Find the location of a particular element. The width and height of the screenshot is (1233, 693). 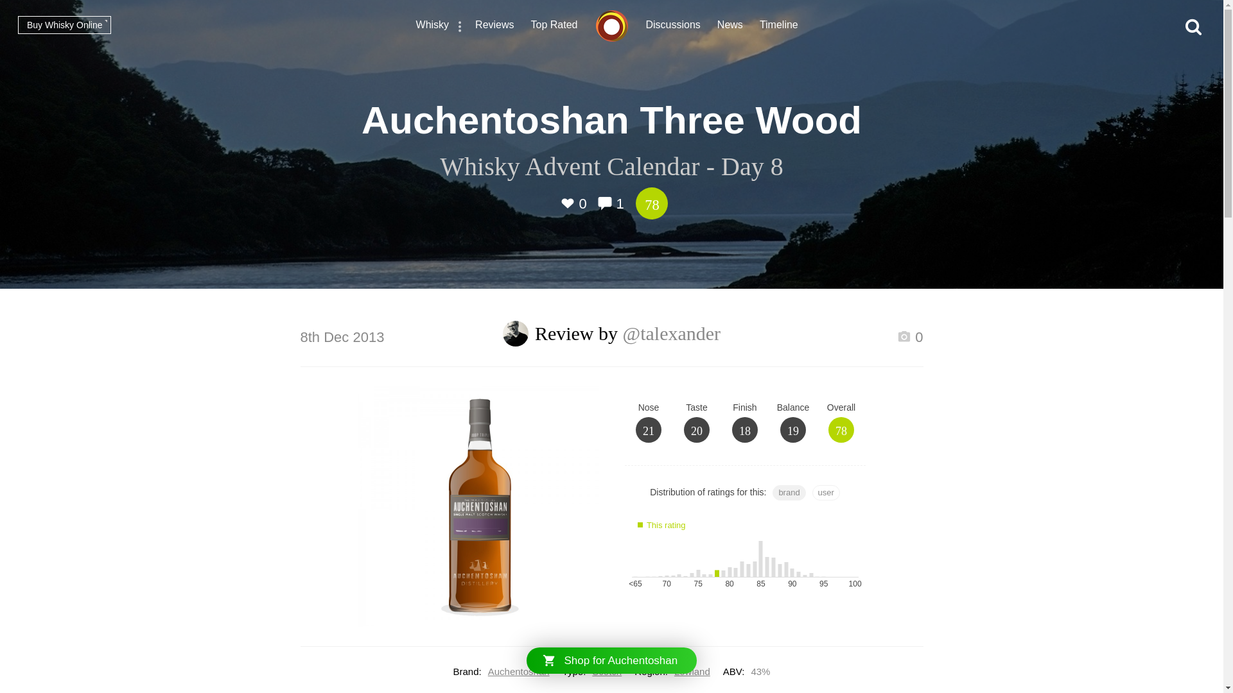

Timeline is located at coordinates (778, 26).